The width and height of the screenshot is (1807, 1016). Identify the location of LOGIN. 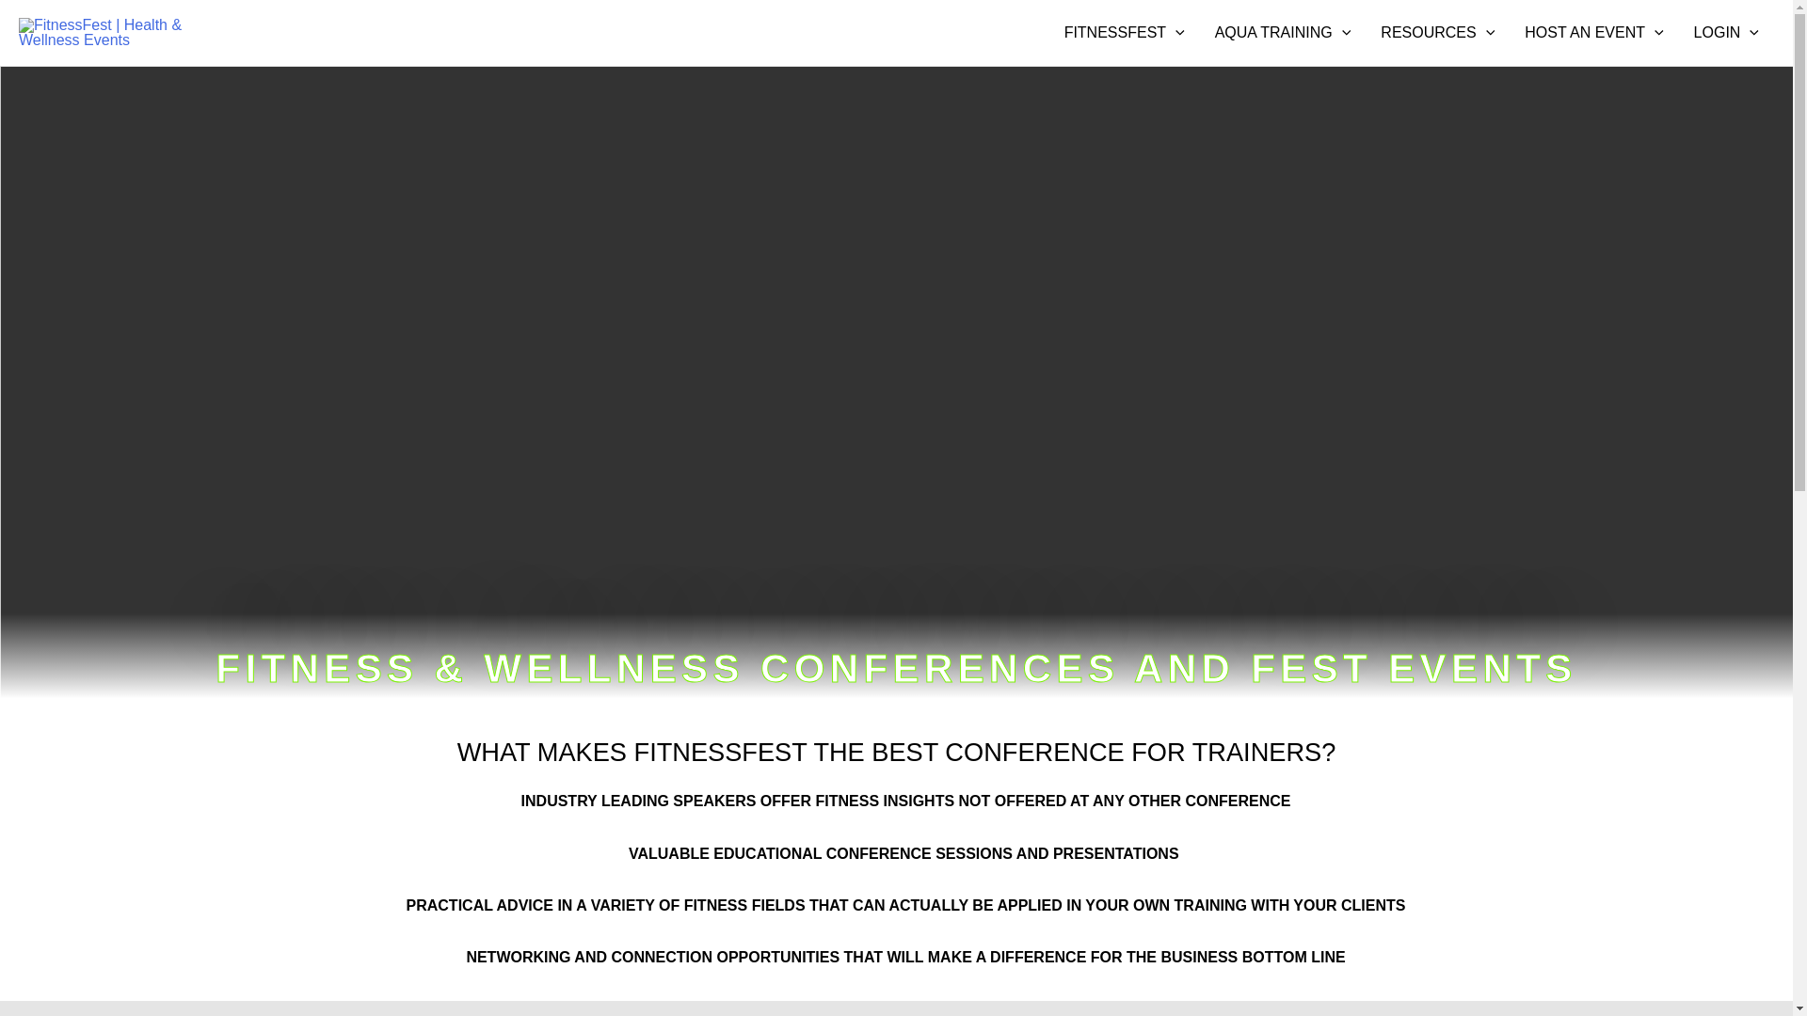
(1726, 33).